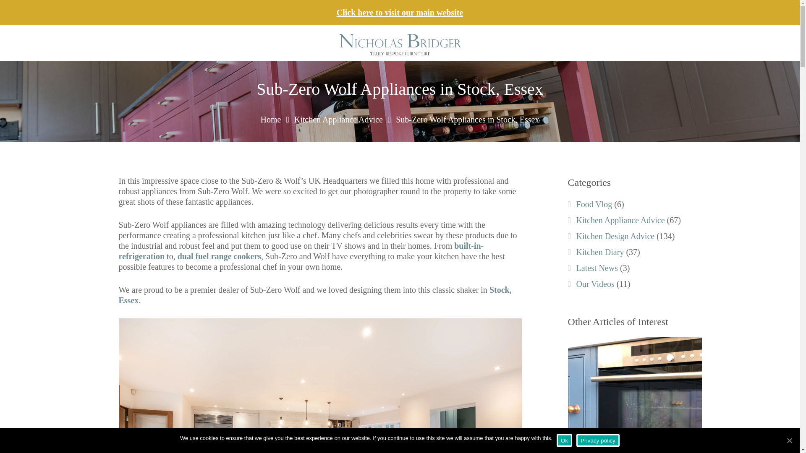  I want to click on Kitchen Appliance Advice, so click(338, 119).